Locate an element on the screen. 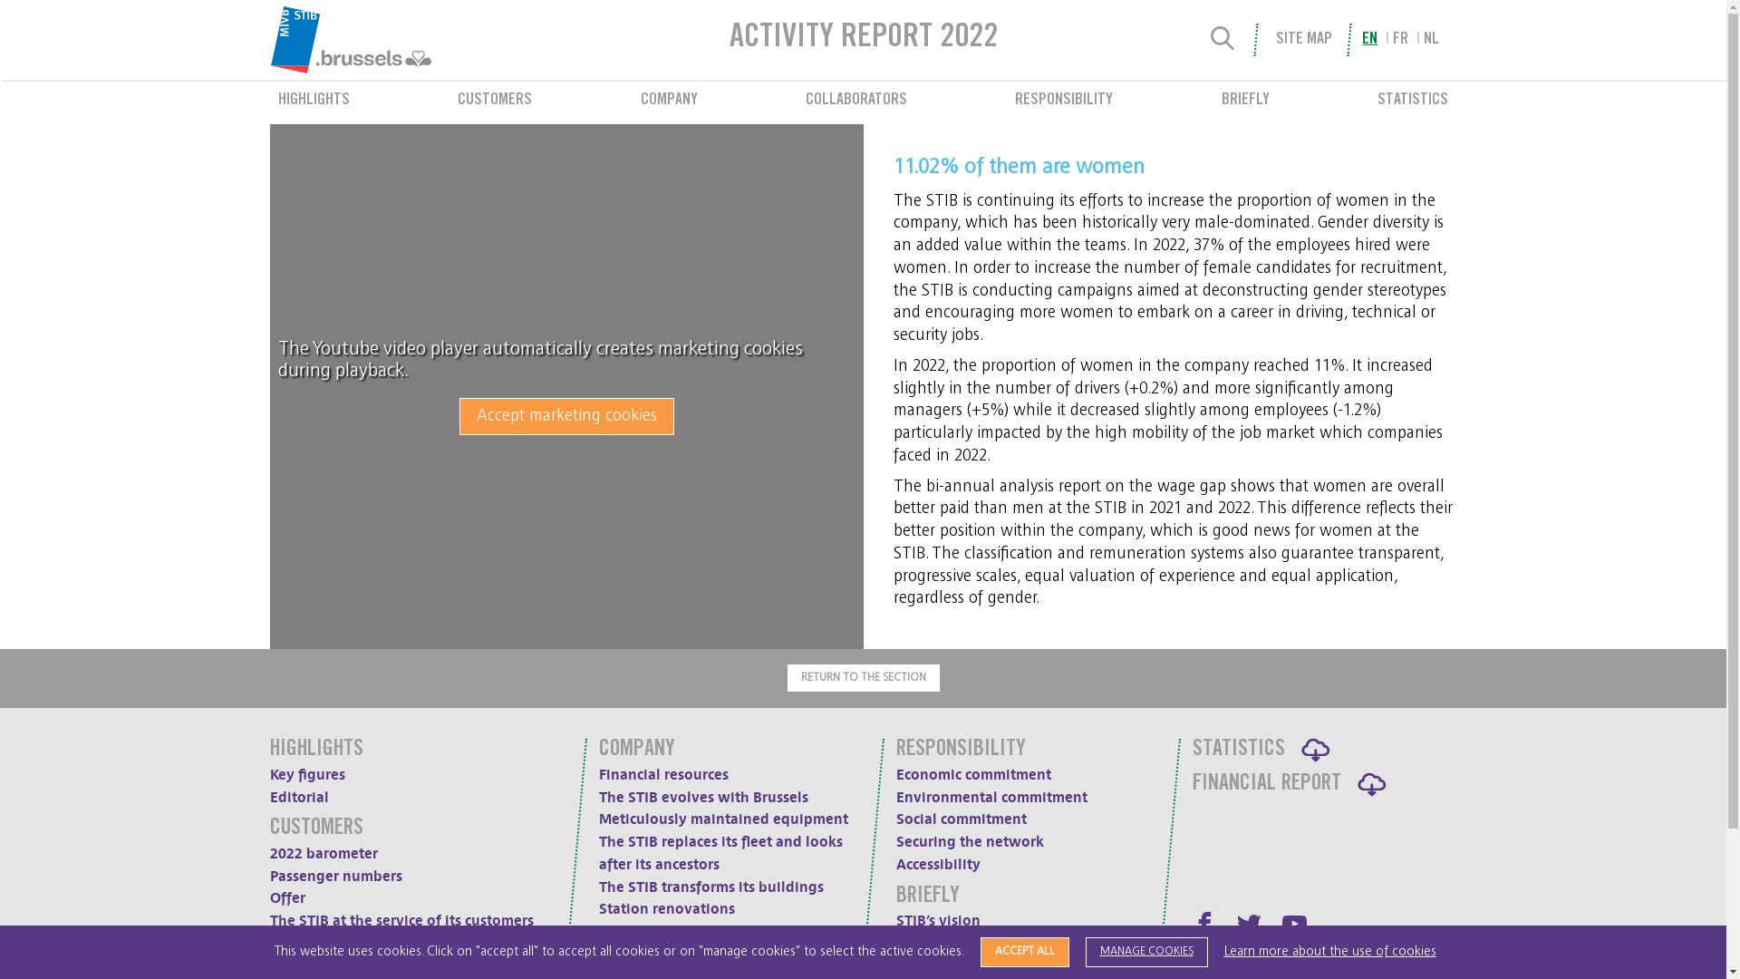 This screenshot has height=979, width=1740. Social commitment is located at coordinates (961, 819).